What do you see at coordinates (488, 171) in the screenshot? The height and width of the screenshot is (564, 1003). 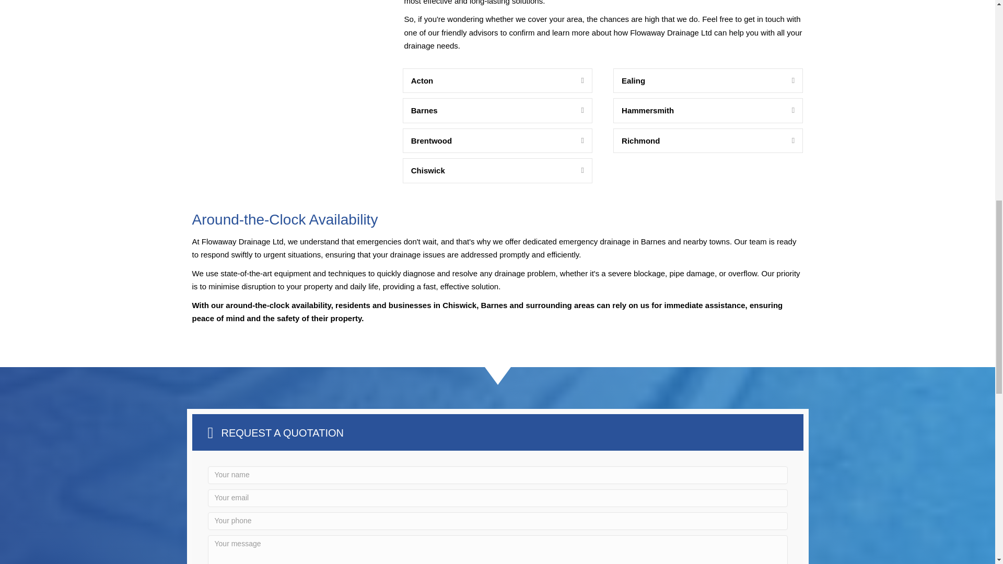 I see `Chiswick` at bounding box center [488, 171].